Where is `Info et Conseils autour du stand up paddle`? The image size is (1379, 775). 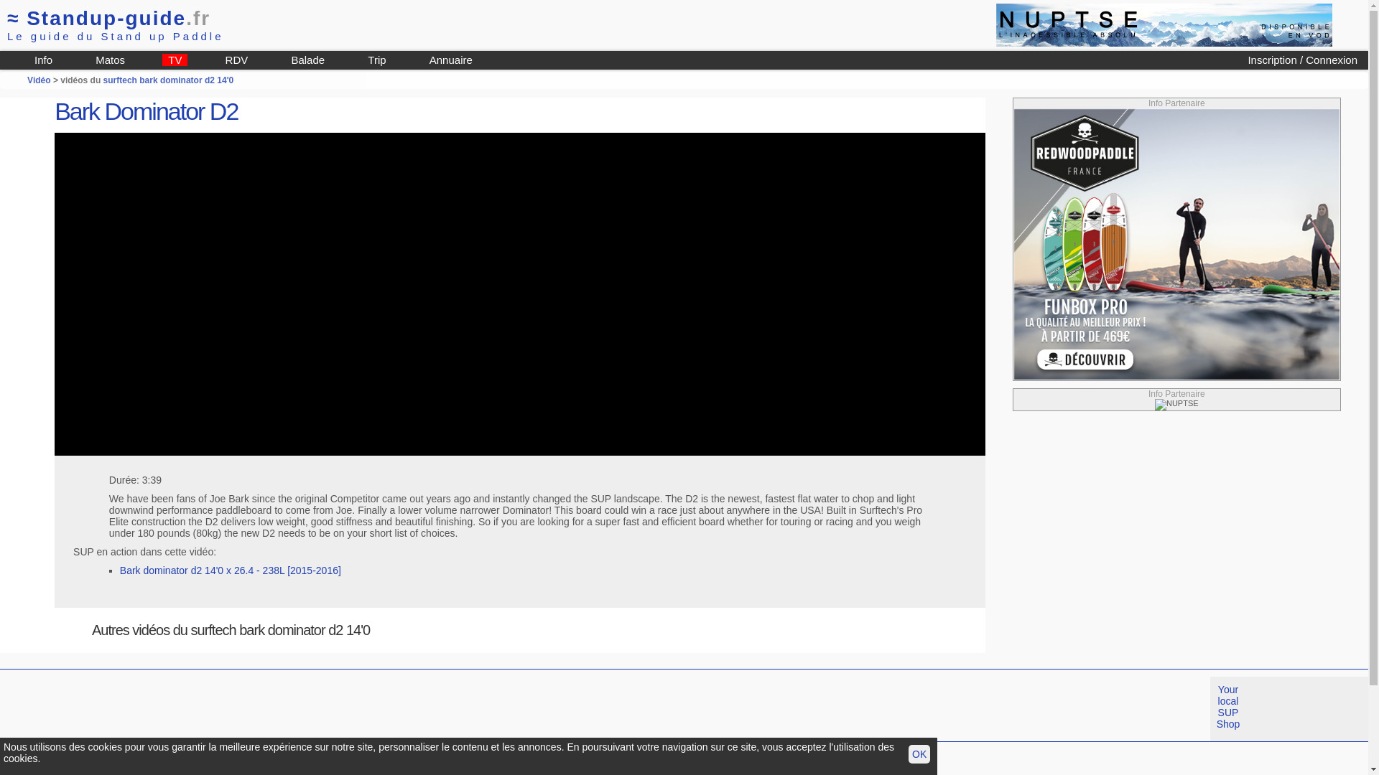 Info et Conseils autour du stand up paddle is located at coordinates (43, 60).